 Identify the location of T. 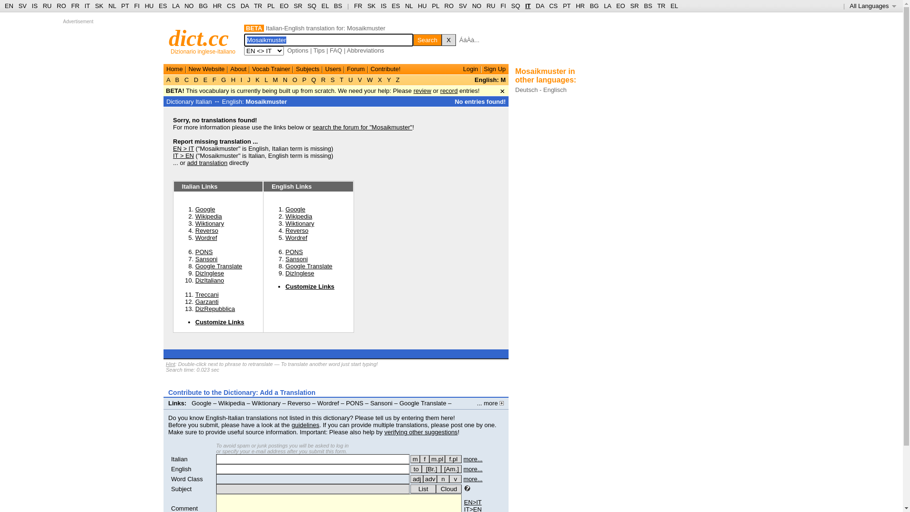
(341, 80).